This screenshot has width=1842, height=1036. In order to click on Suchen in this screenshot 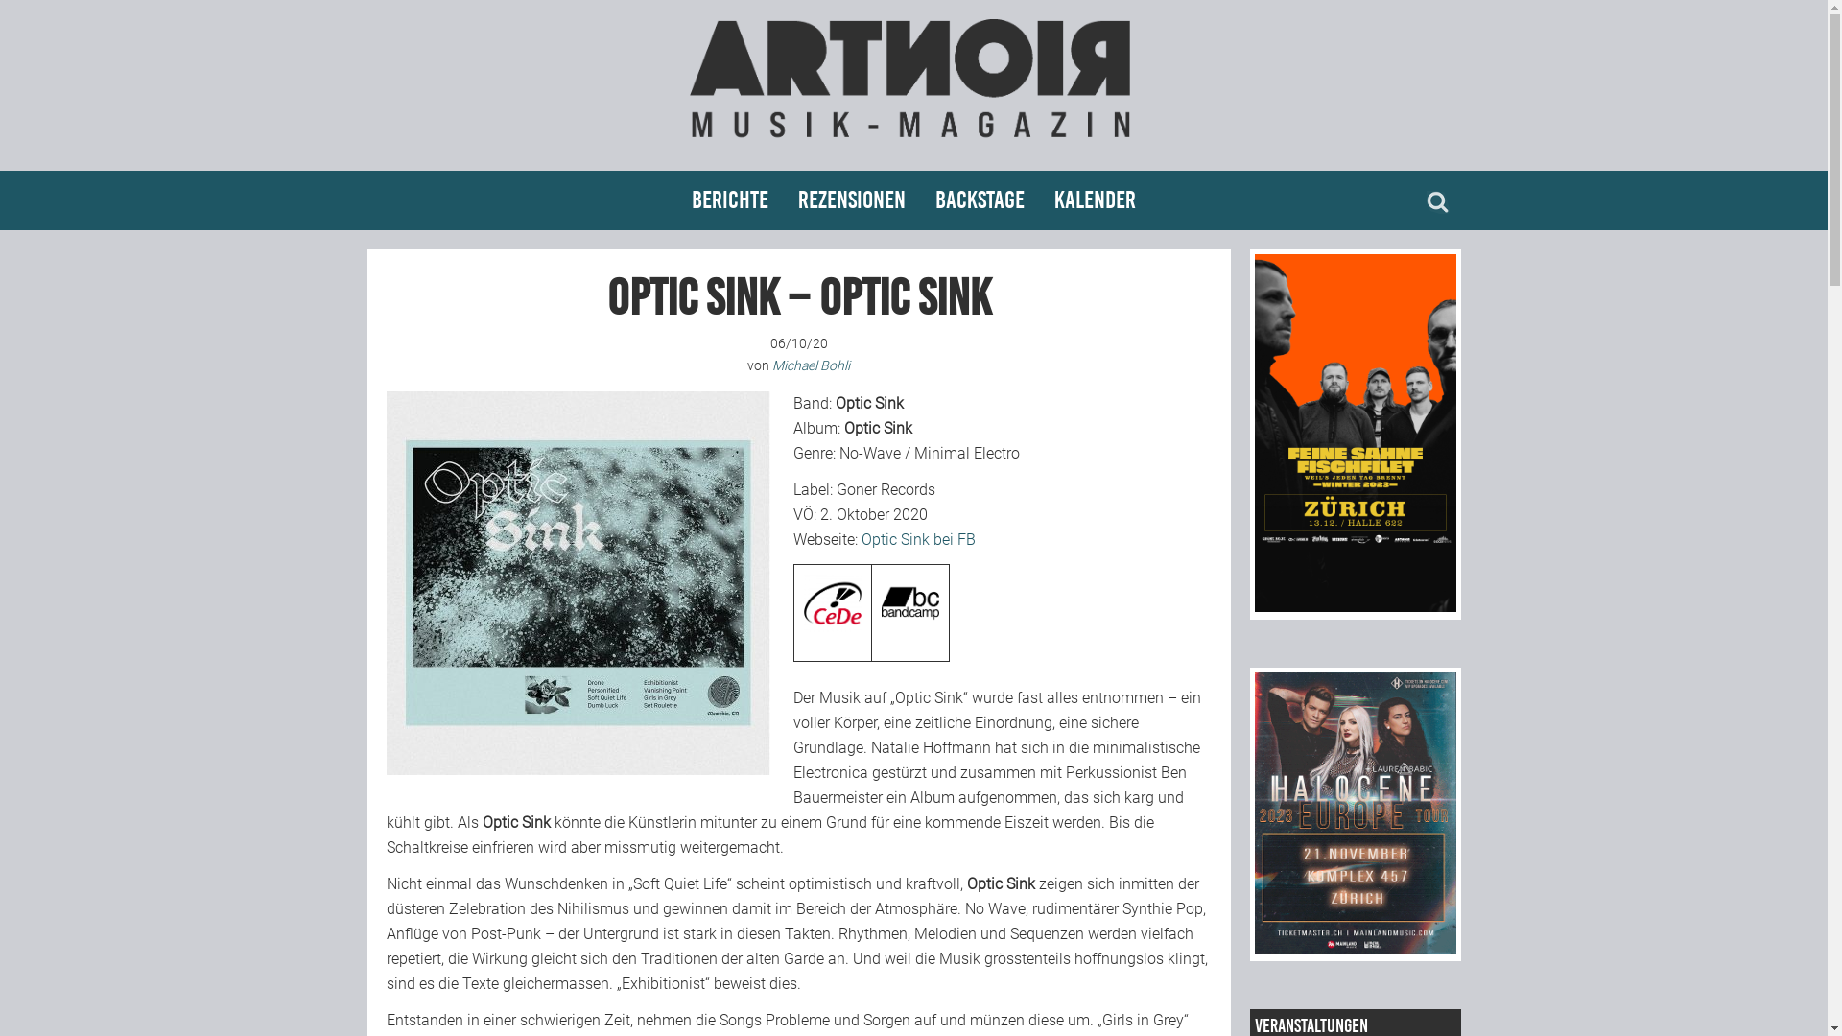, I will do `click(0, 0)`.